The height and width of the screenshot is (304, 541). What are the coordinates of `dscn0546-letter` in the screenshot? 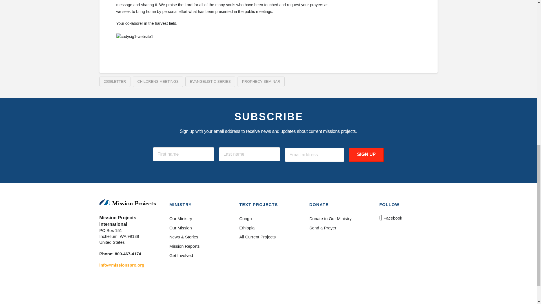 It's located at (378, 4).